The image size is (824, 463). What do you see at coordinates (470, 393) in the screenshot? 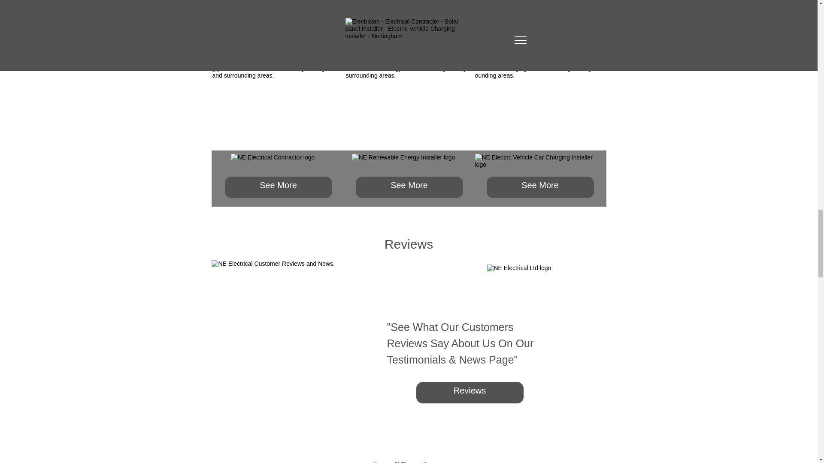
I see `Reviews` at bounding box center [470, 393].